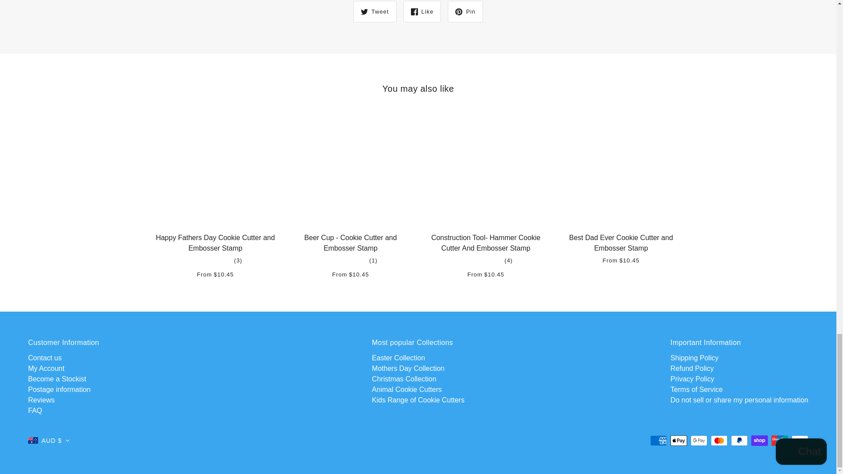 The image size is (843, 474). What do you see at coordinates (418, 400) in the screenshot?
I see `Kids Range of Cookie Cutters` at bounding box center [418, 400].